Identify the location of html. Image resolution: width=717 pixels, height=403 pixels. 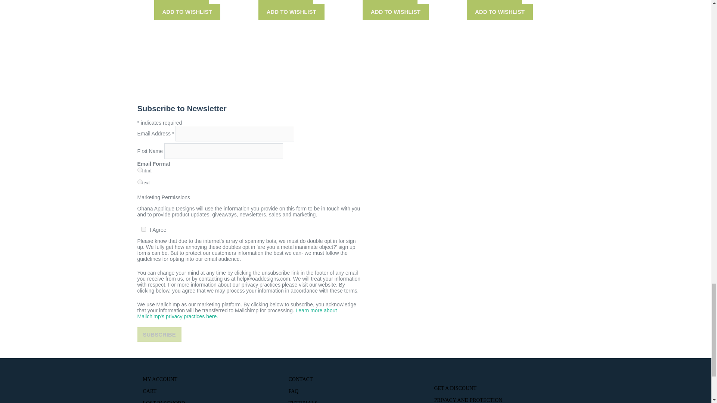
(140, 170).